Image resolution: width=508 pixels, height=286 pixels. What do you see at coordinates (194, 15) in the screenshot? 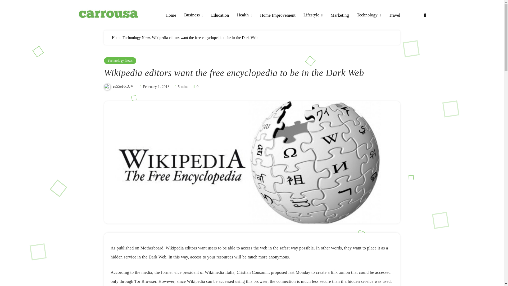
I see `Business` at bounding box center [194, 15].